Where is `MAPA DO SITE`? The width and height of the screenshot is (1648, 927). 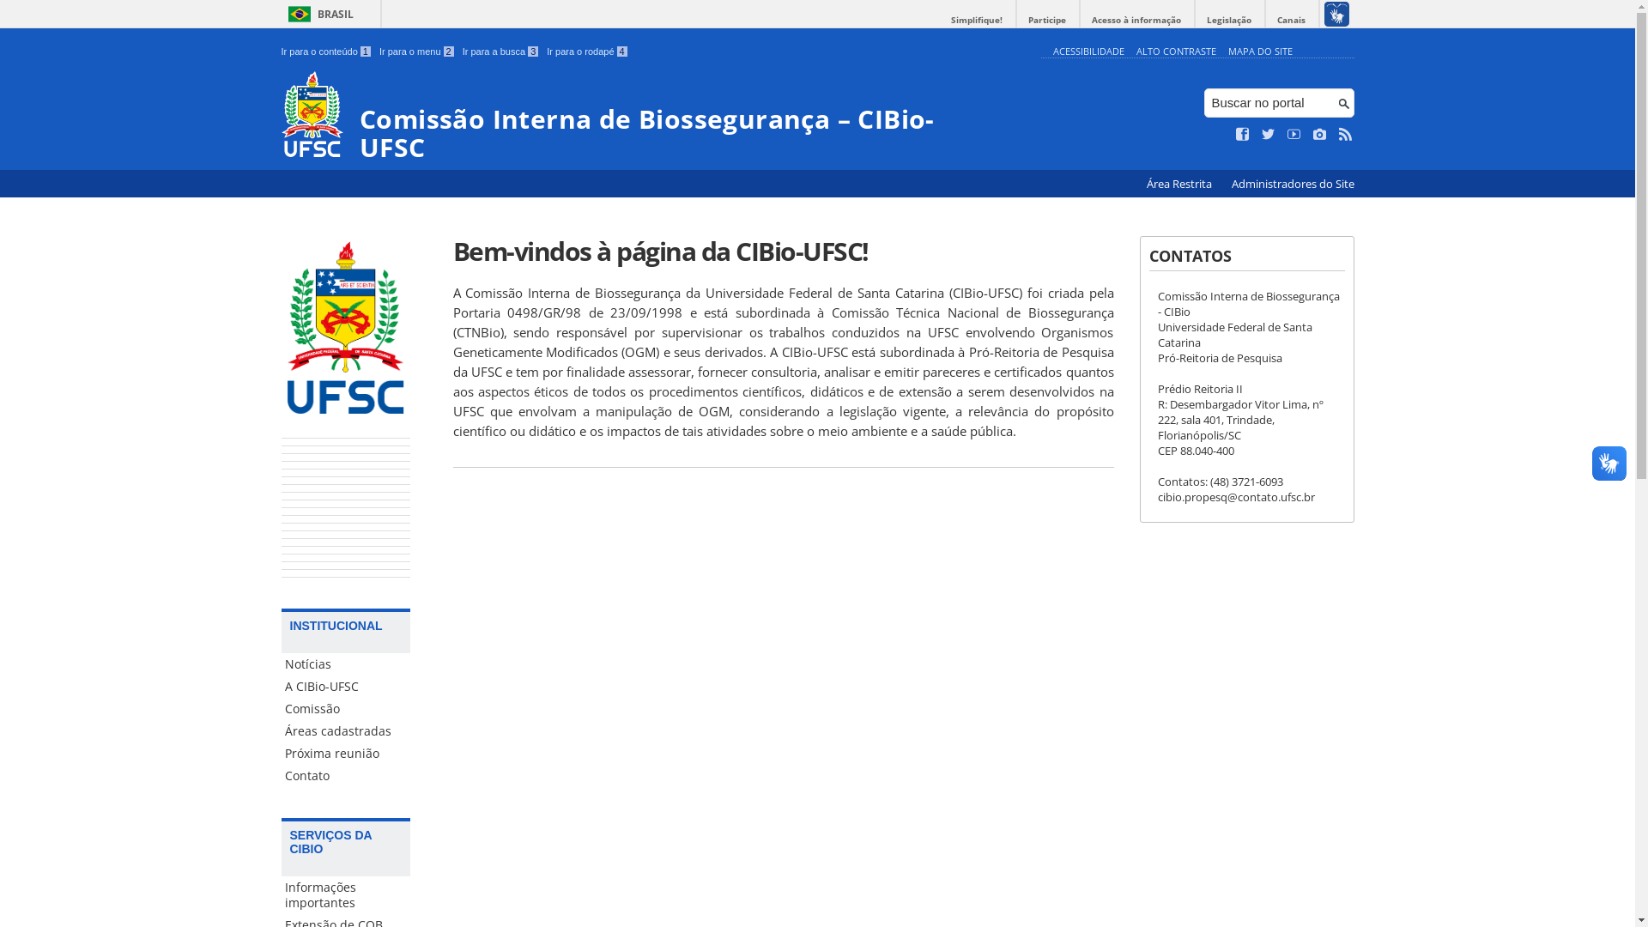 MAPA DO SITE is located at coordinates (1260, 51).